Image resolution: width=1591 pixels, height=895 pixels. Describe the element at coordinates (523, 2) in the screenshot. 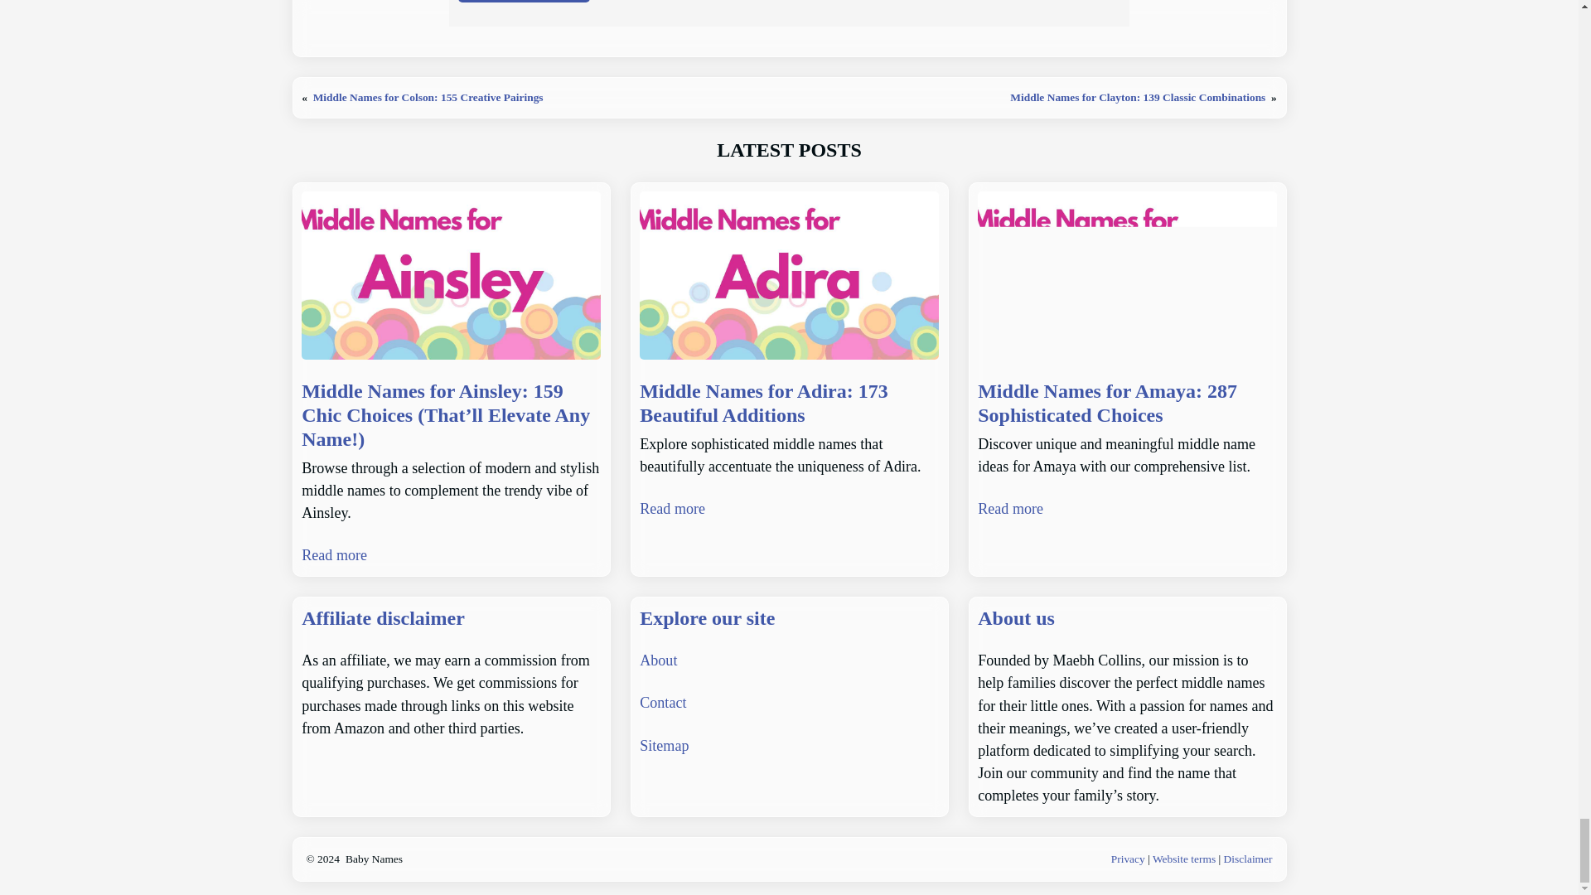

I see `Post Comment` at that location.